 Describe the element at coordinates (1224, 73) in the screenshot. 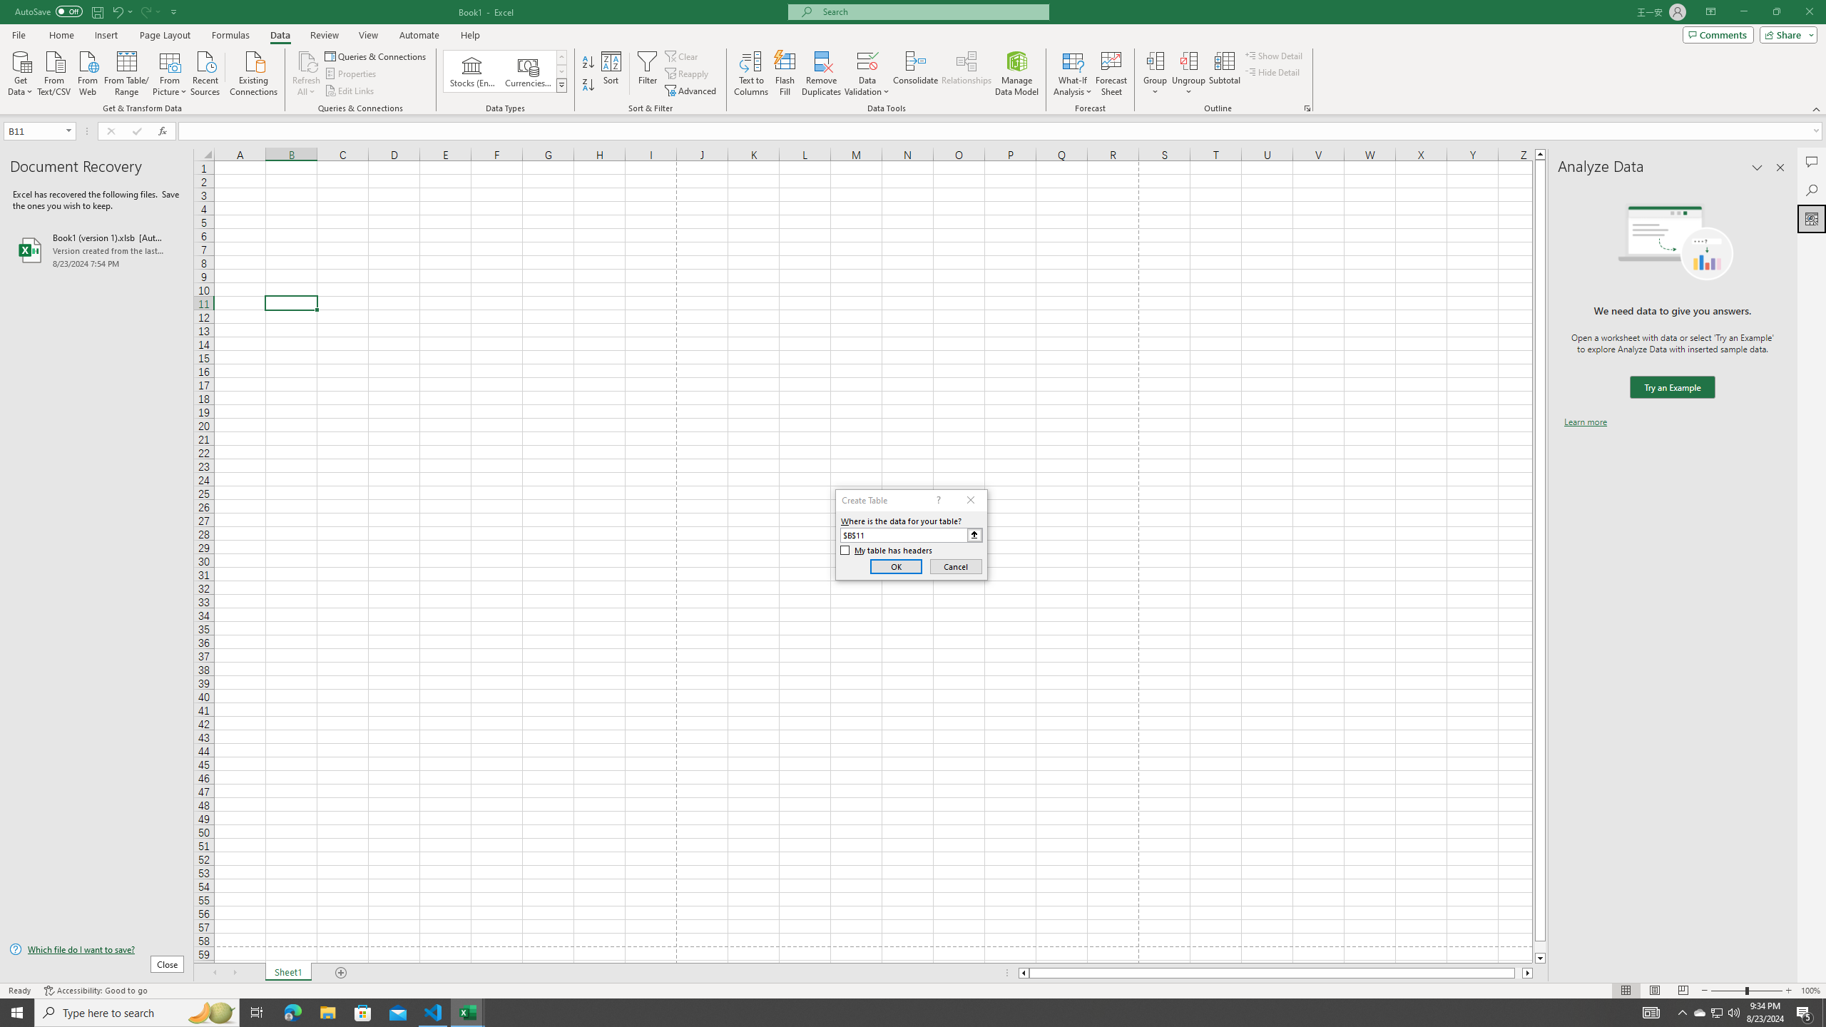

I see `Subtotal` at that location.